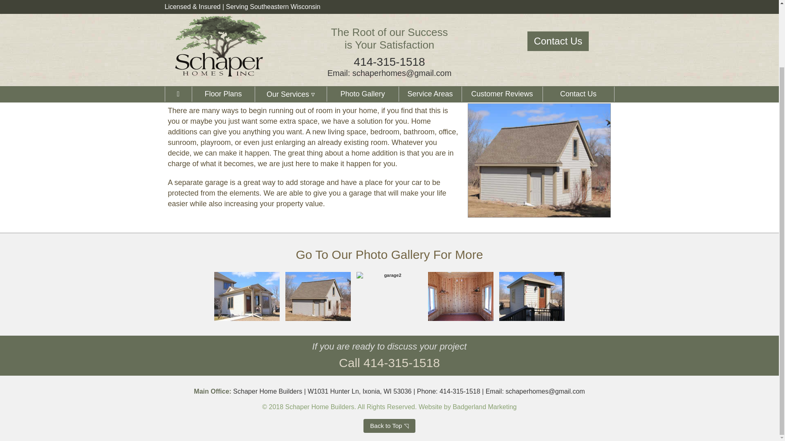  I want to click on Wisconsin Service Areas, so click(429, 20).